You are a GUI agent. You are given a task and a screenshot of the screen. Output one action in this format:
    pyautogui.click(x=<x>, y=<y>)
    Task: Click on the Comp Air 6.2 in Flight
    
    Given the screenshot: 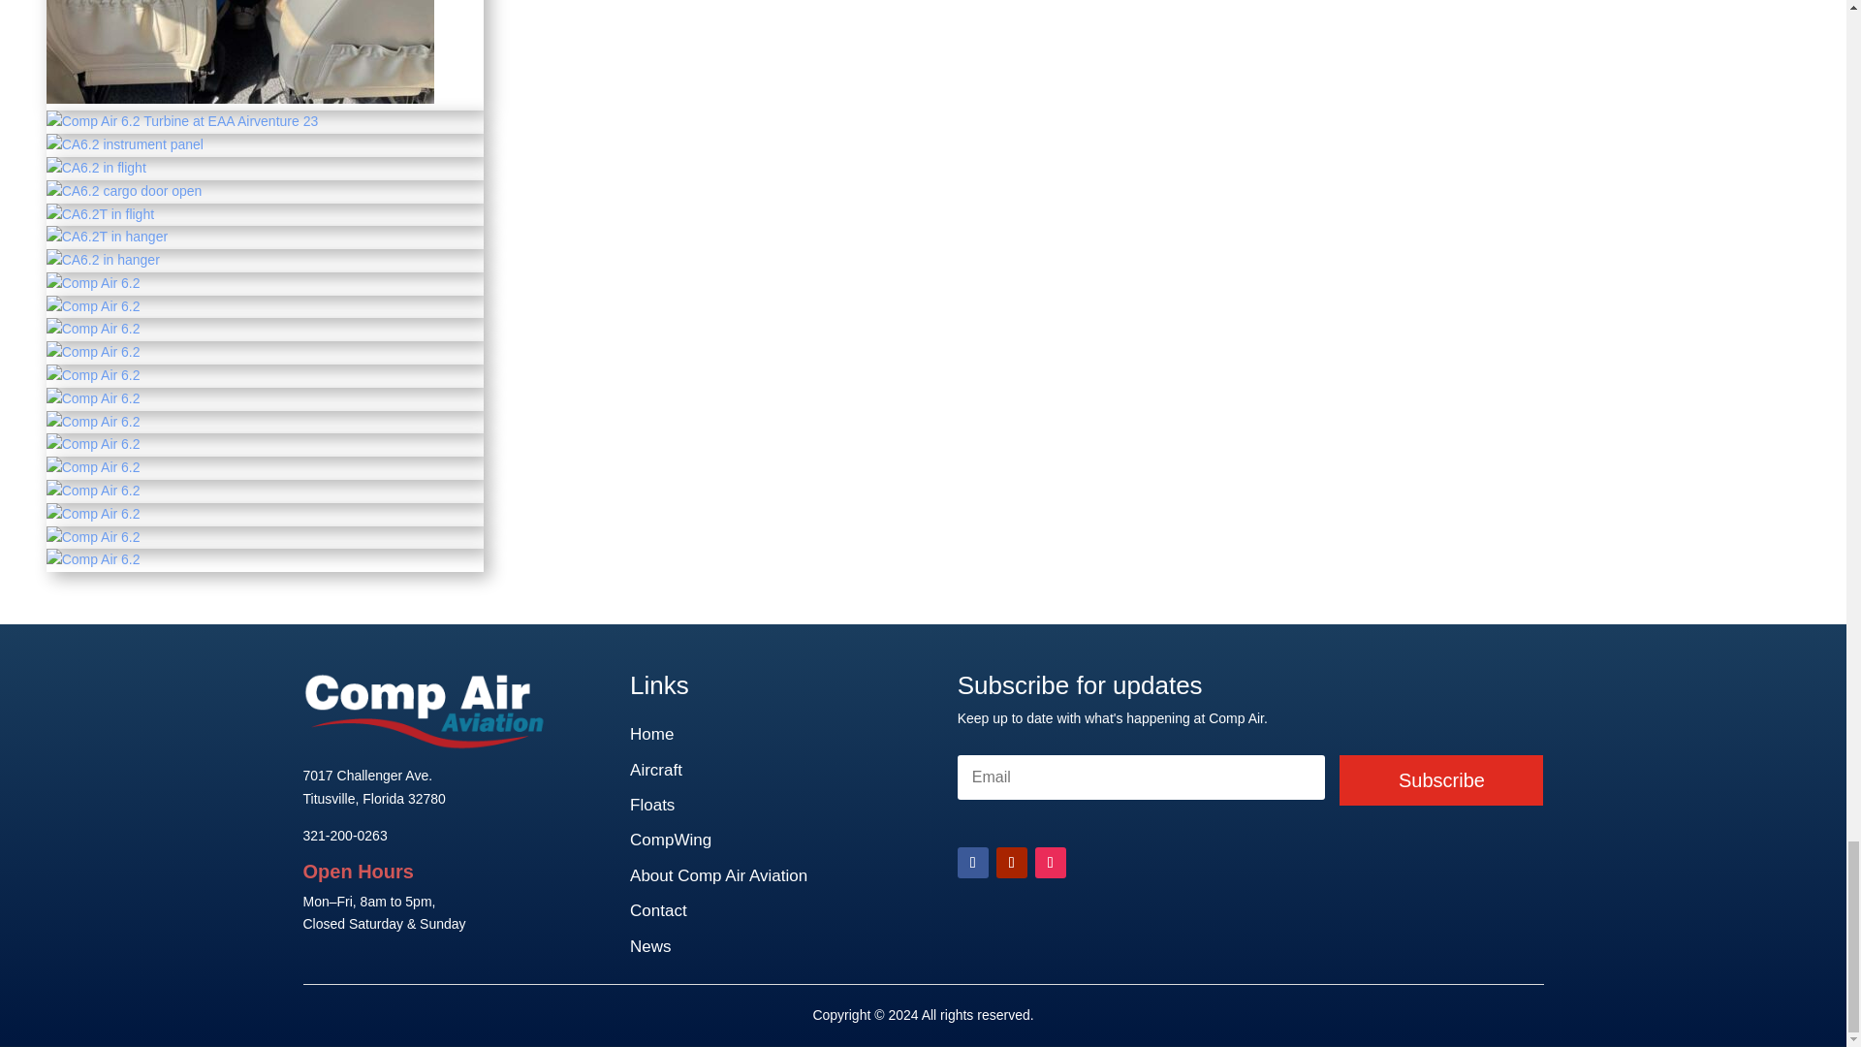 What is the action you would take?
    pyautogui.click(x=97, y=168)
    